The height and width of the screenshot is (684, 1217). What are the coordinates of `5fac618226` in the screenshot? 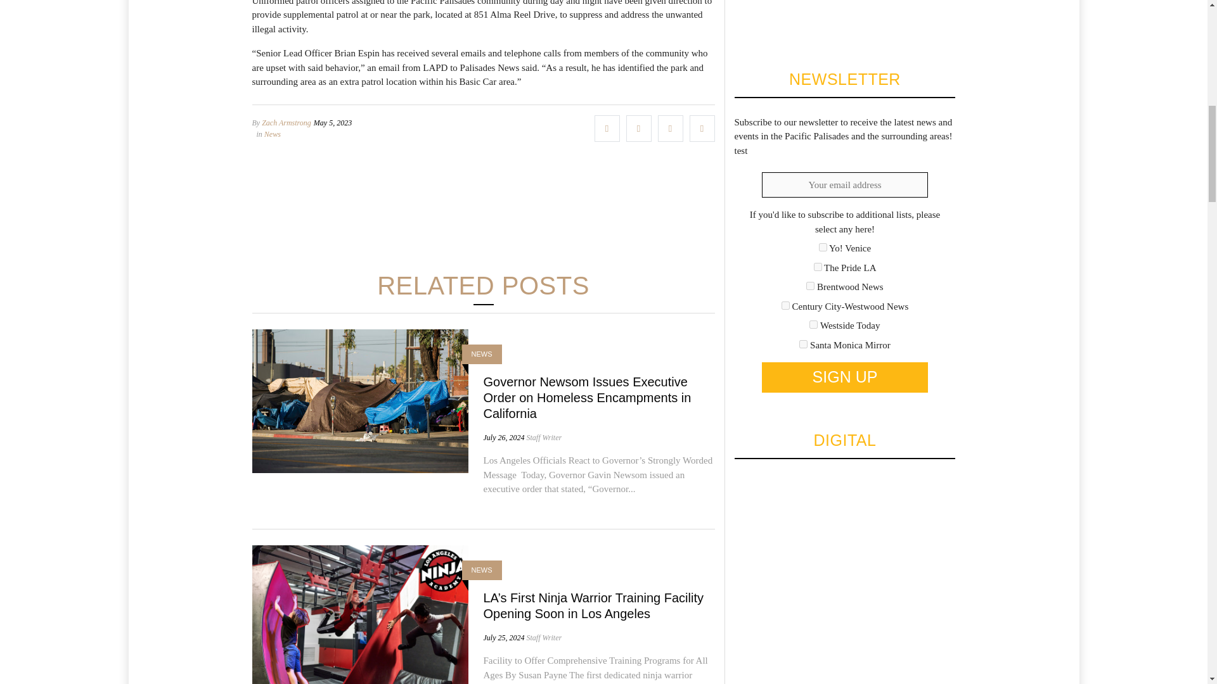 It's located at (785, 305).